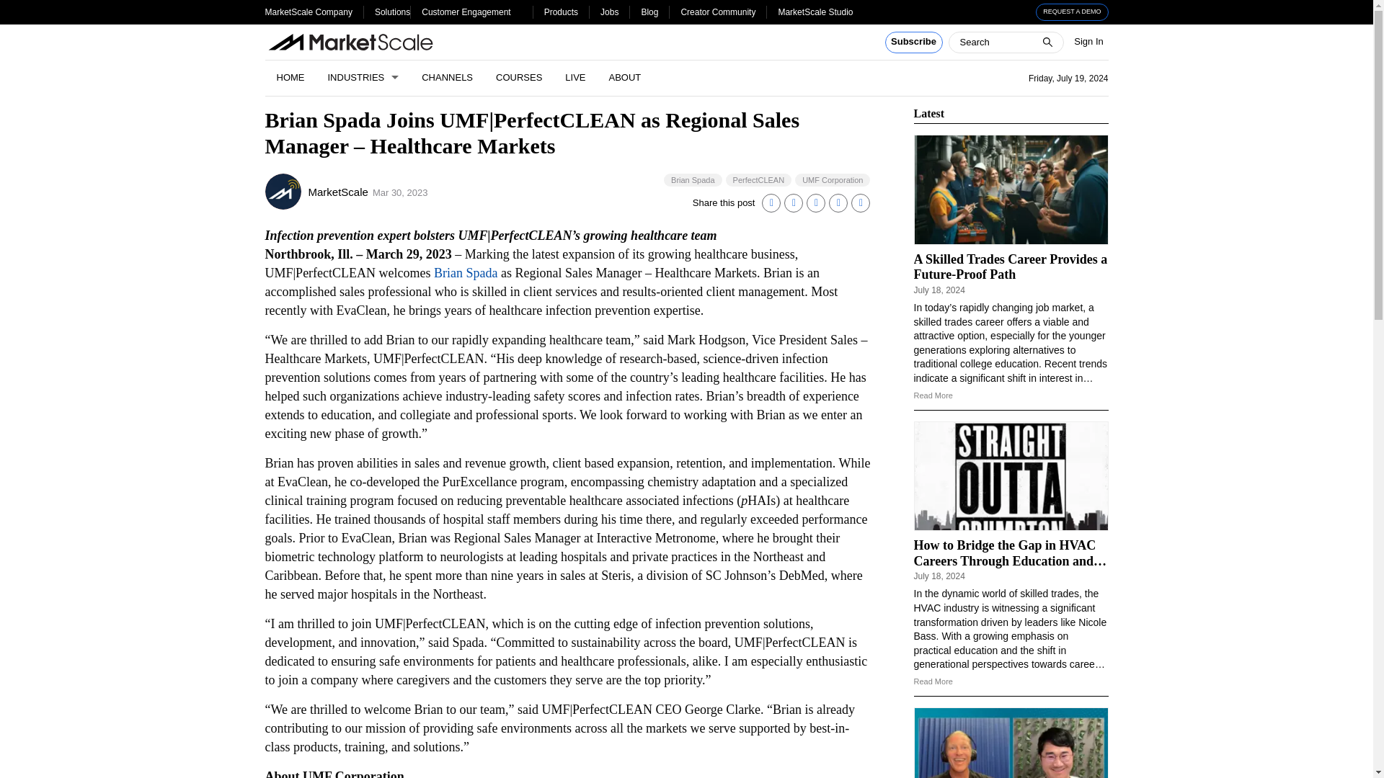 This screenshot has height=778, width=1384. Describe the element at coordinates (861, 202) in the screenshot. I see `Copy Link` at that location.